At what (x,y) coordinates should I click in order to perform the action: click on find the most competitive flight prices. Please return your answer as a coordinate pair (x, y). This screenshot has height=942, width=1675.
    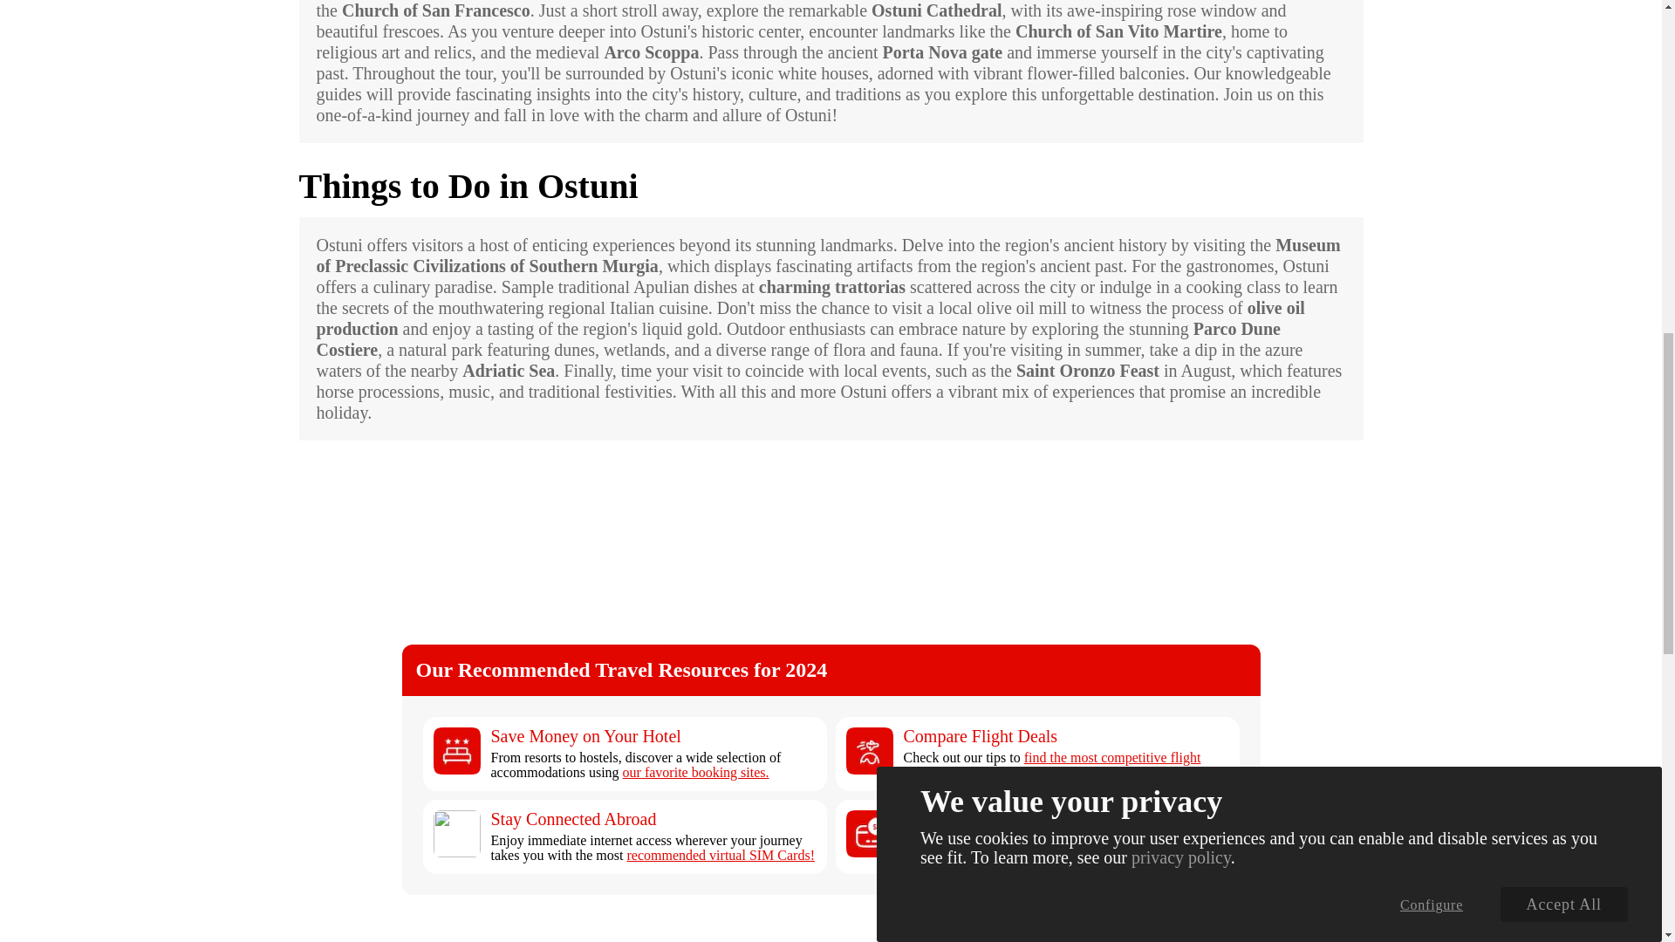
    Looking at the image, I should click on (1052, 765).